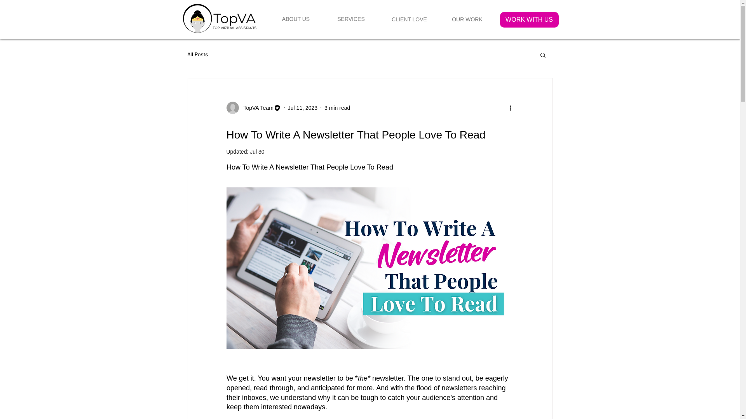 The height and width of the screenshot is (419, 746). Describe the element at coordinates (529, 20) in the screenshot. I see `WORK WITH US` at that location.